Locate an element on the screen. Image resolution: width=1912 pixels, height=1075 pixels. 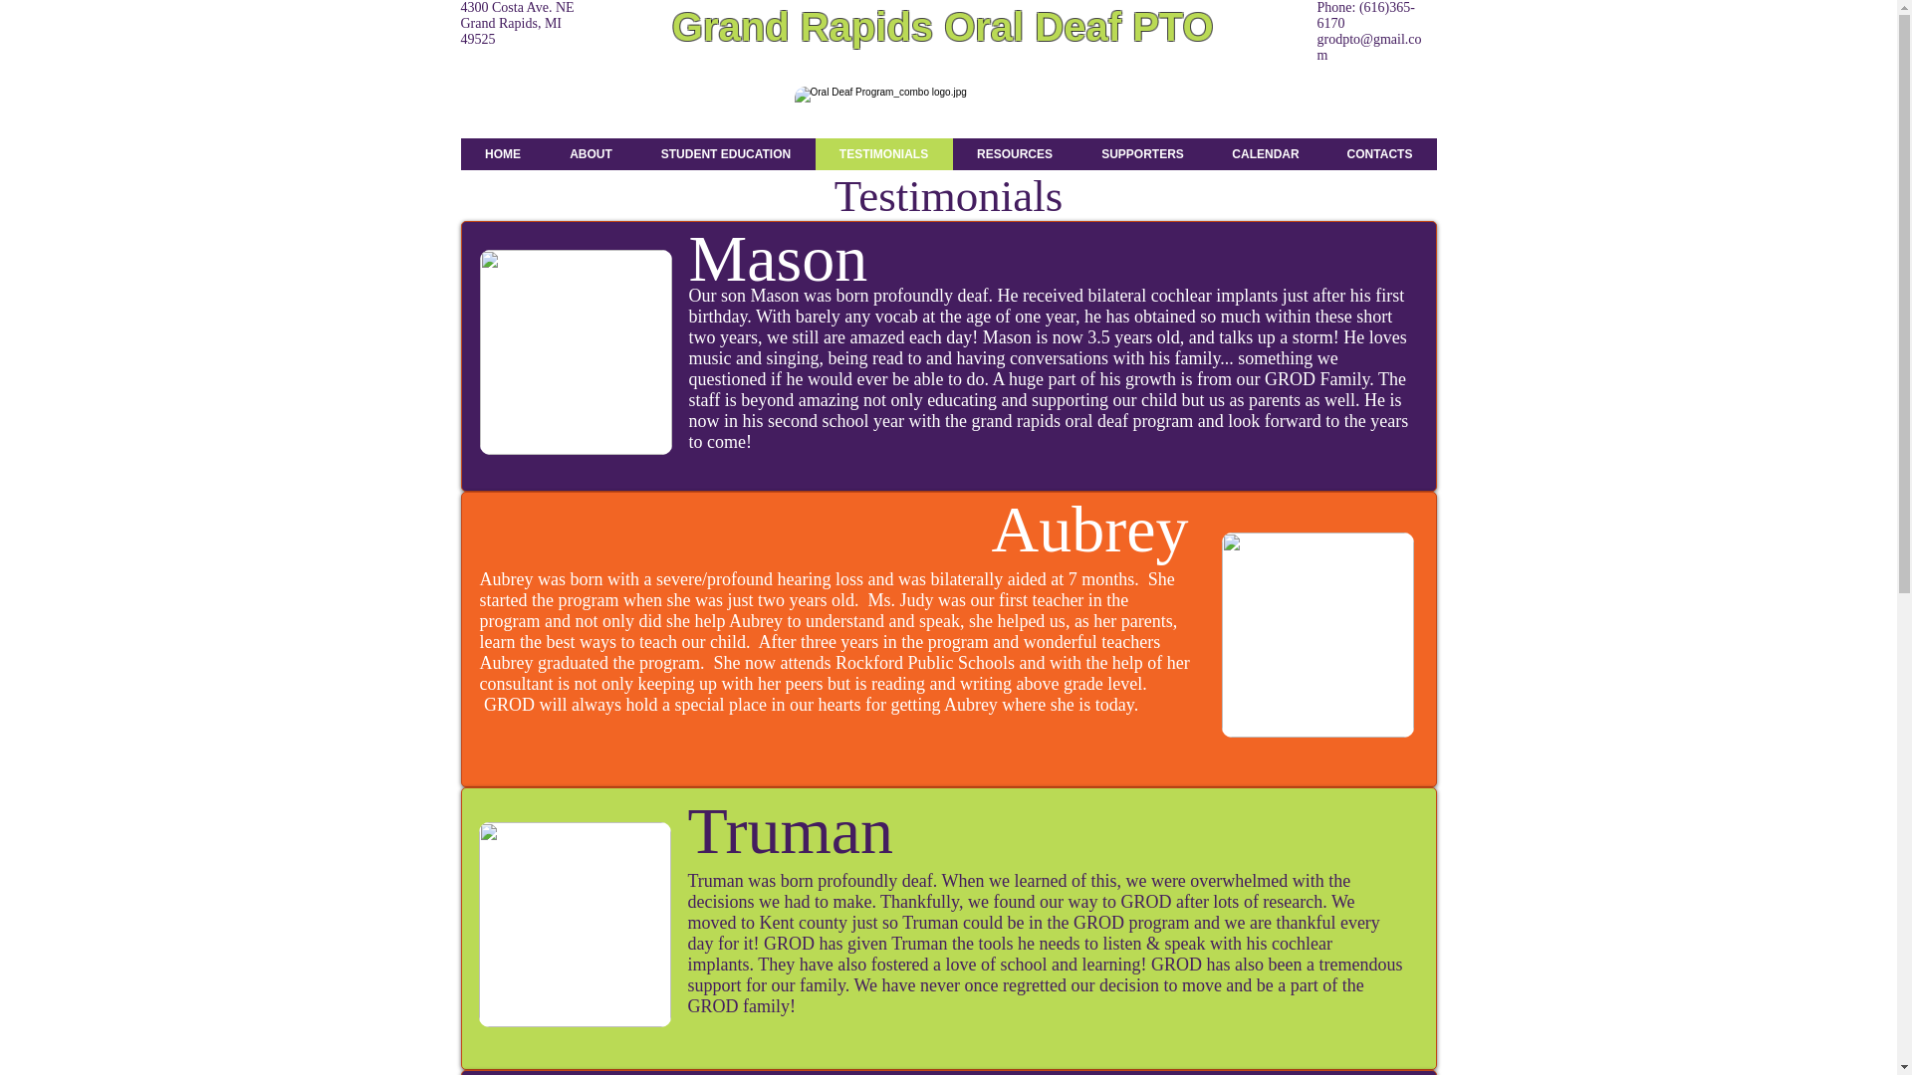
CALENDAR is located at coordinates (1265, 153).